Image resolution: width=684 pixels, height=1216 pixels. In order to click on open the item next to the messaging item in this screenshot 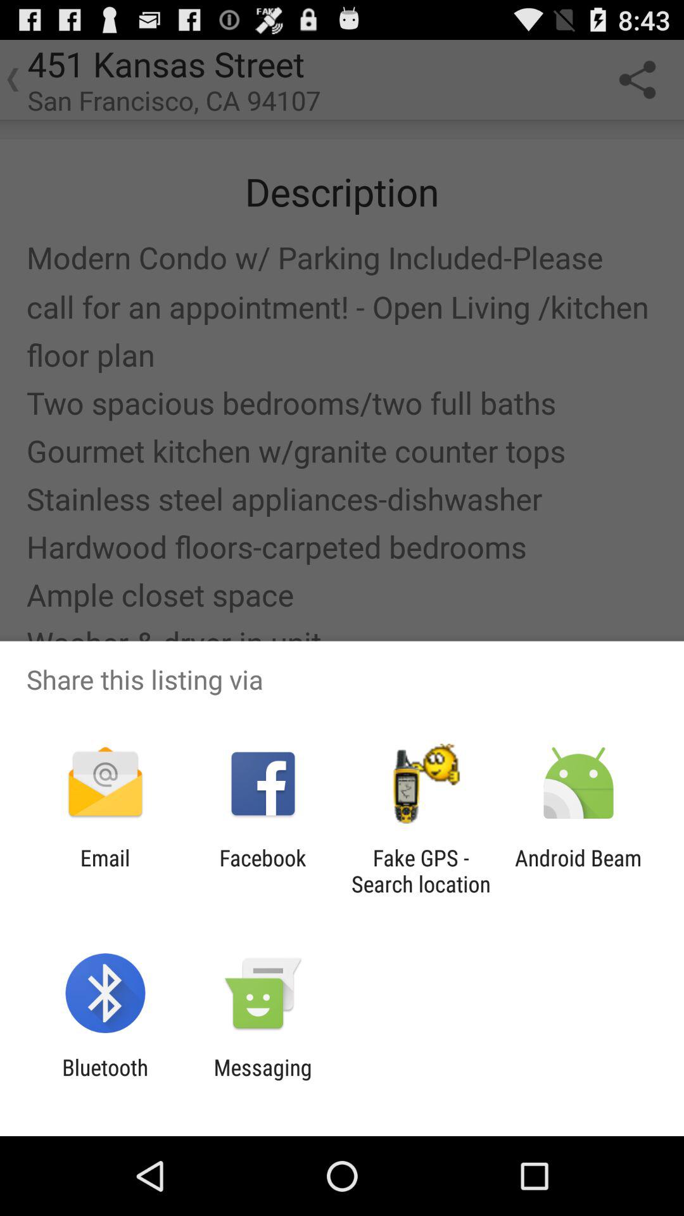, I will do `click(105, 1080)`.